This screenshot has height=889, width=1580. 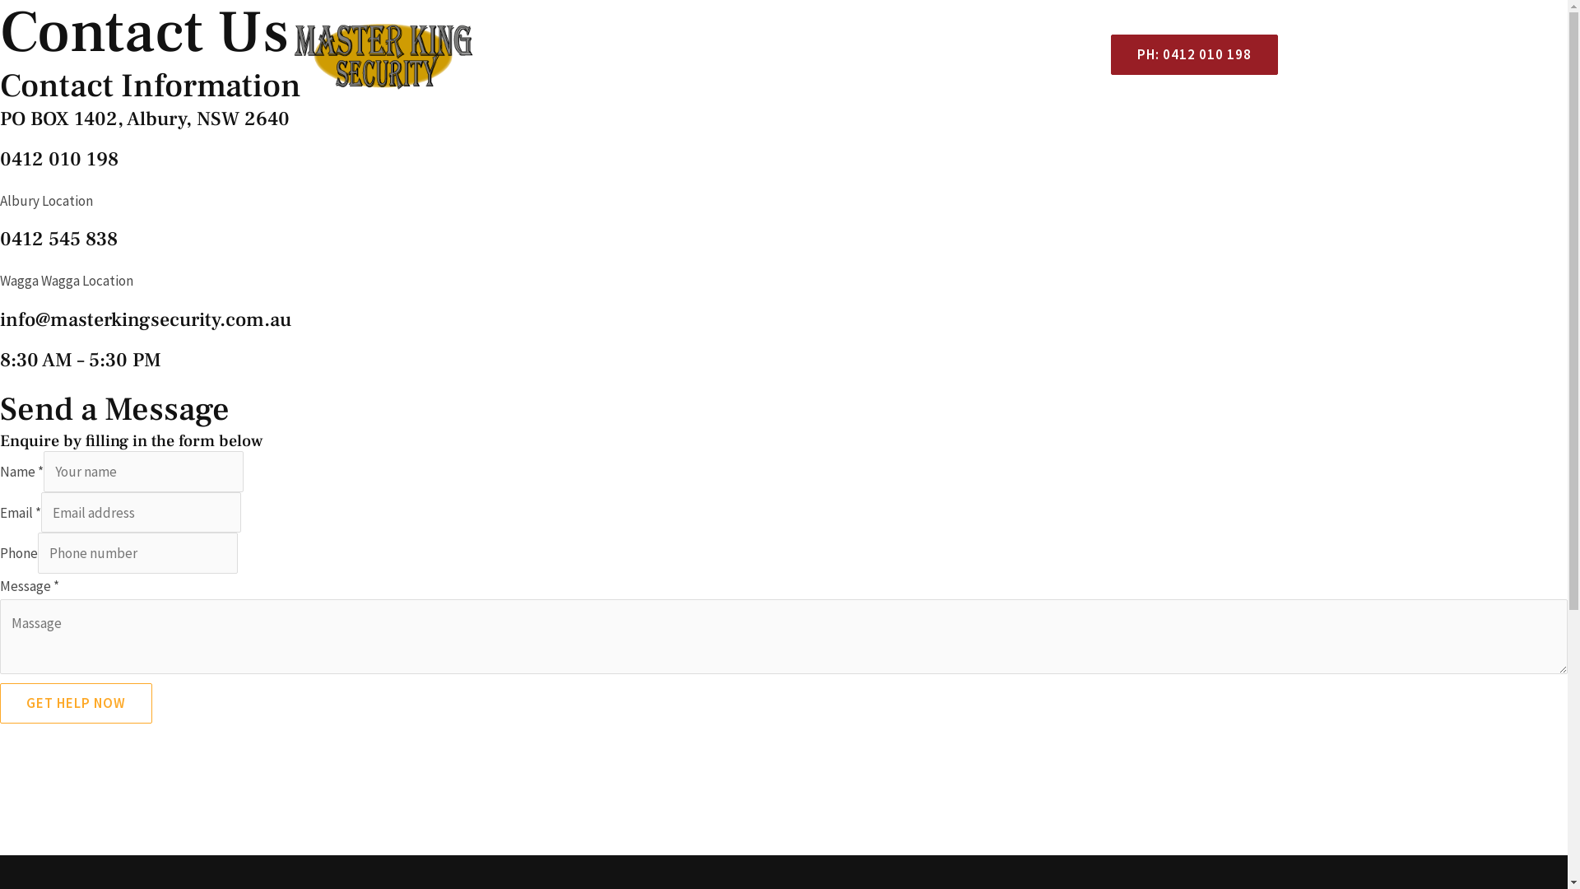 What do you see at coordinates (1236, 140) in the screenshot?
I see `CONTACT` at bounding box center [1236, 140].